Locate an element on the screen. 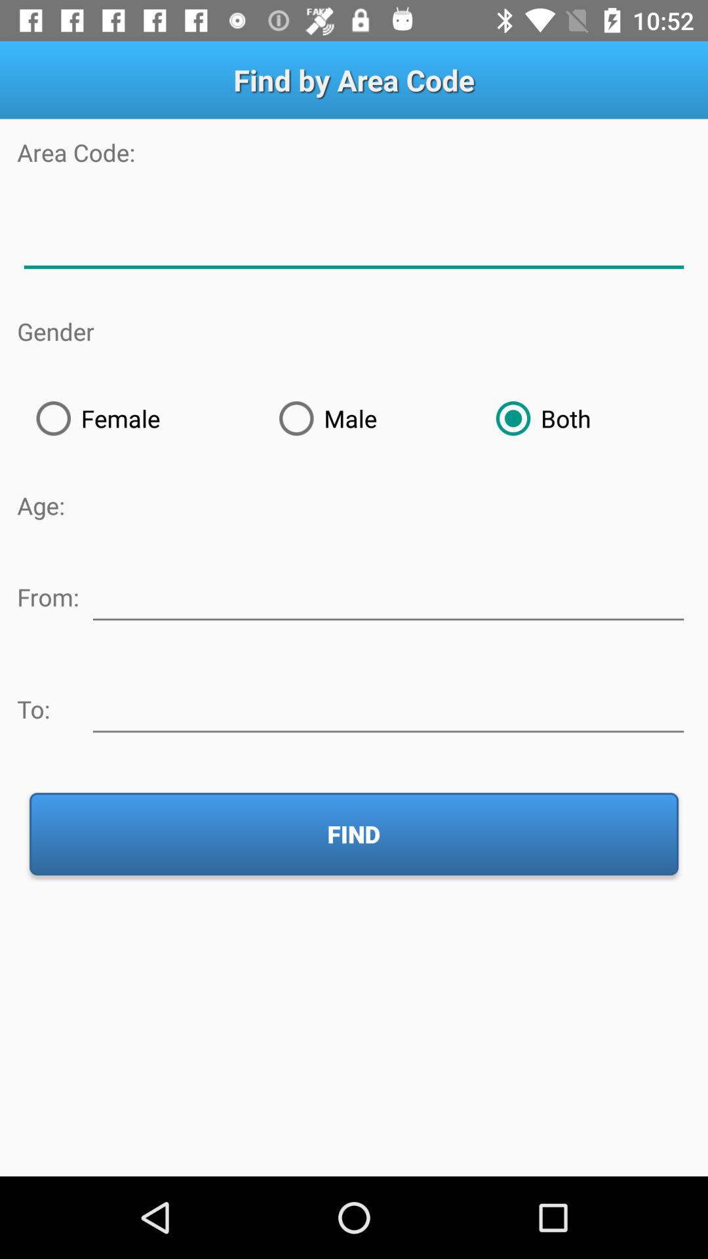 This screenshot has width=708, height=1259. select icon below the gender is located at coordinates (138, 418).